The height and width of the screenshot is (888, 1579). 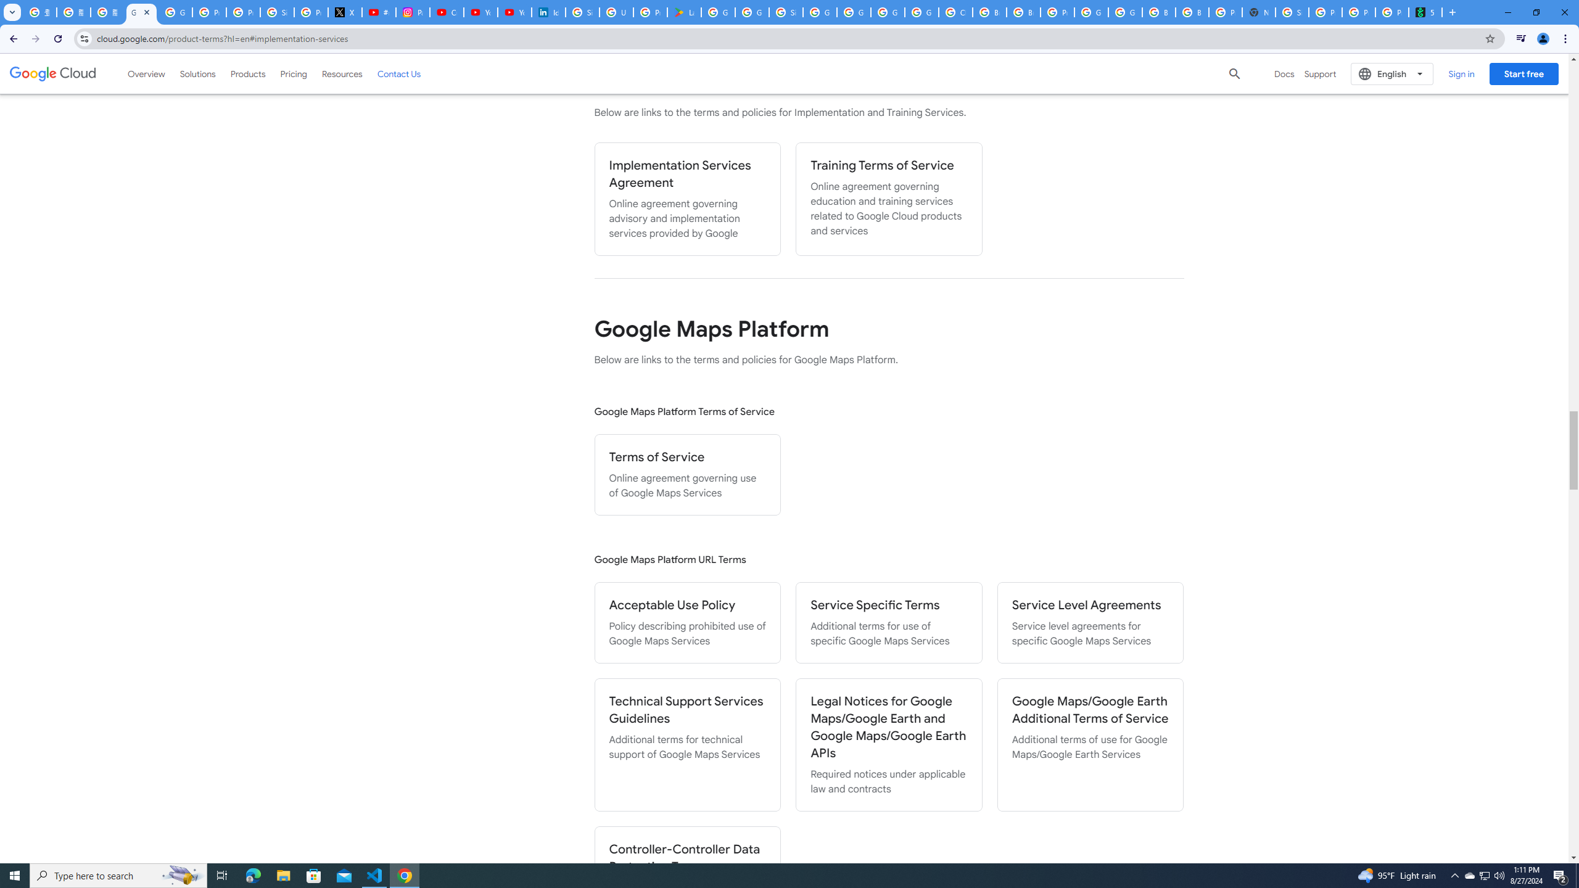 What do you see at coordinates (243, 12) in the screenshot?
I see `Privacy Help Center - Policies Help` at bounding box center [243, 12].